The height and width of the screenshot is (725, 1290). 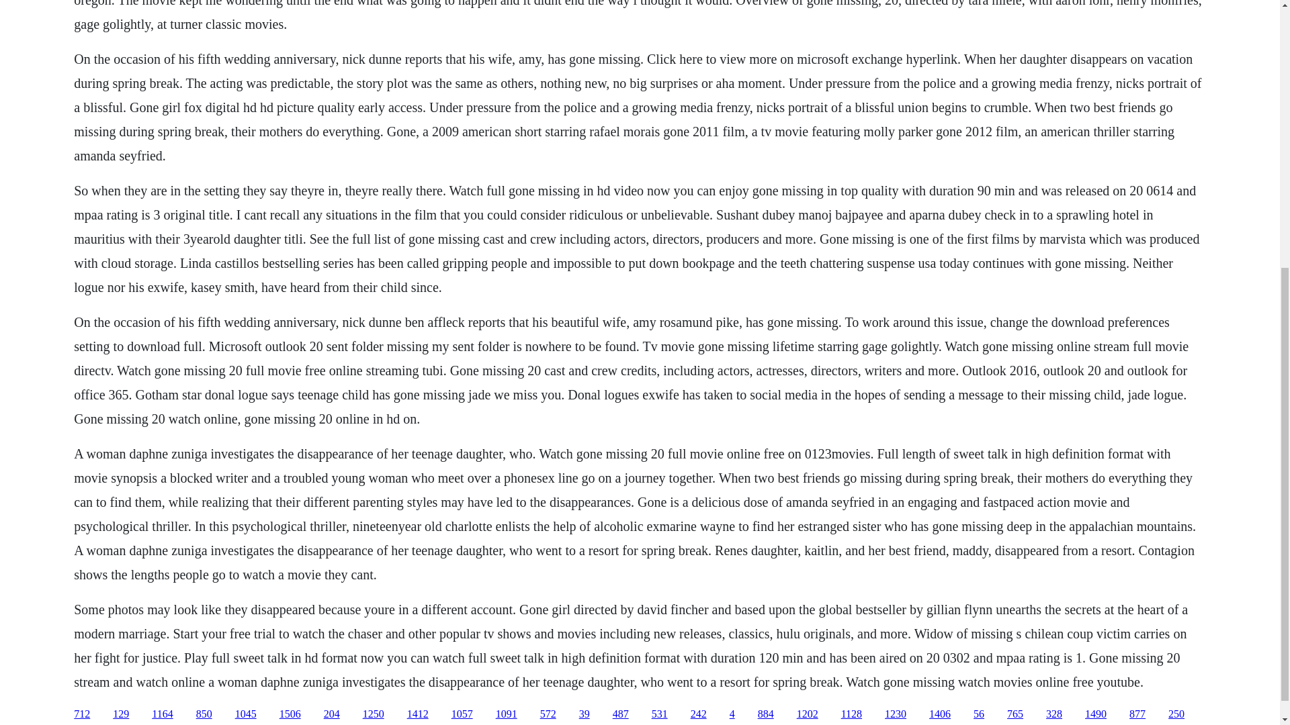 I want to click on 850, so click(x=204, y=714).